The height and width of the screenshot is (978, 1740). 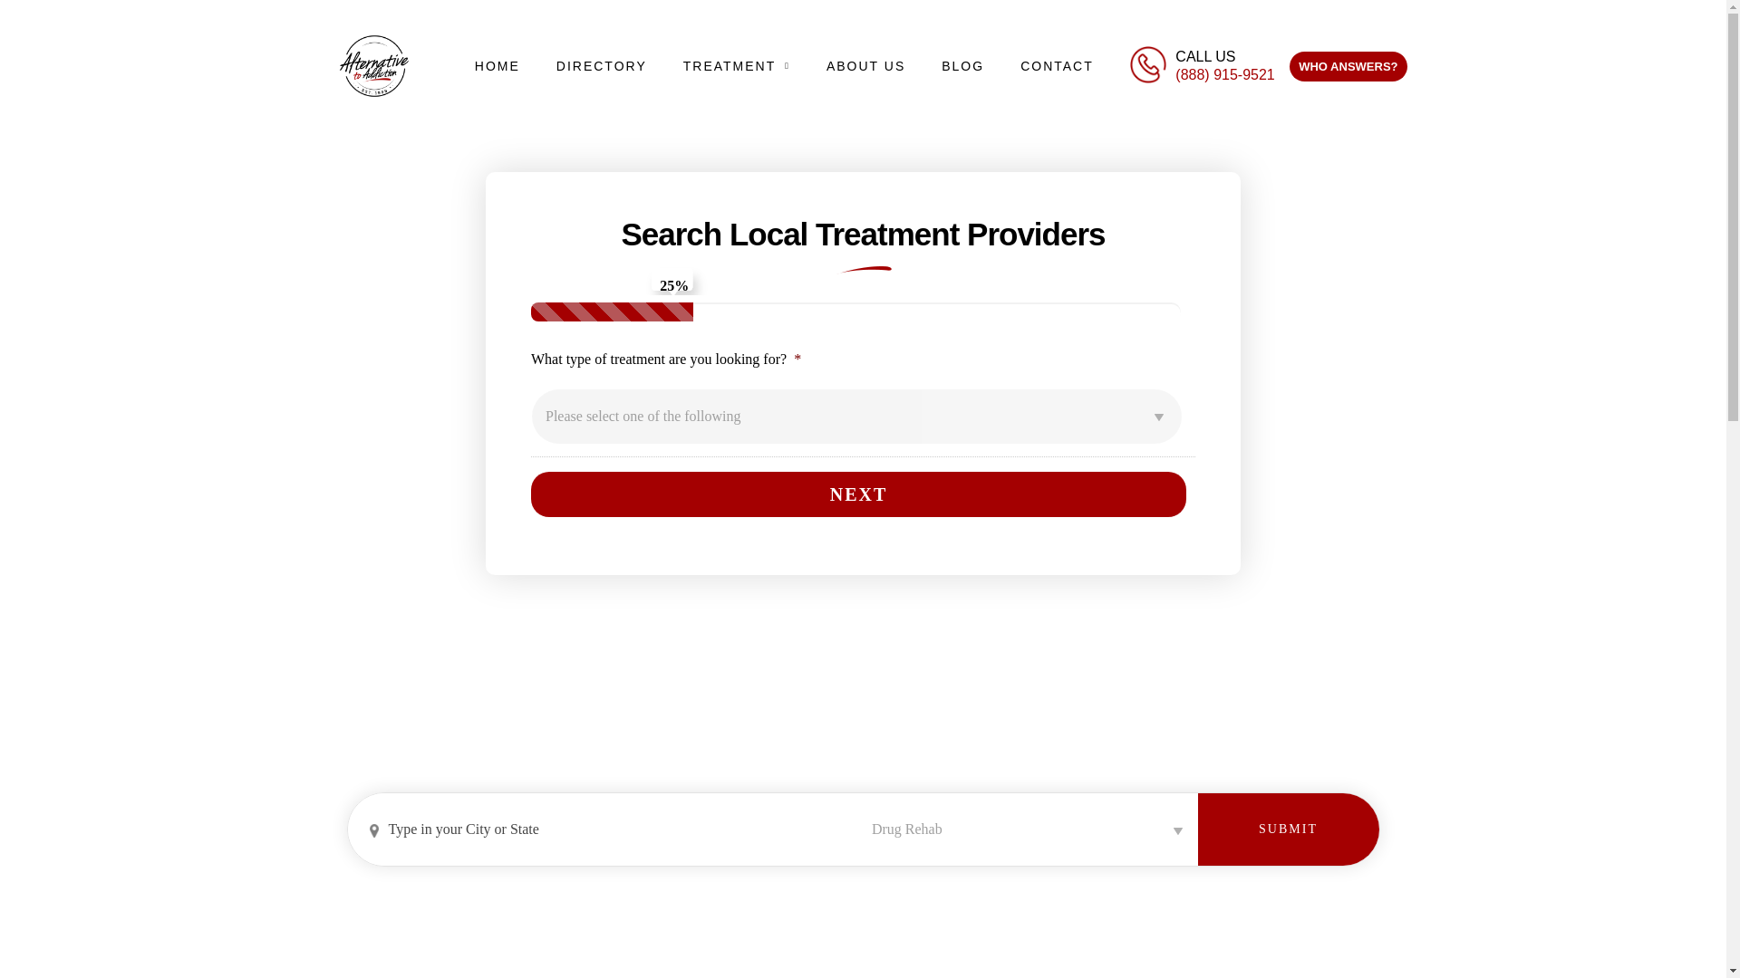 What do you see at coordinates (962, 65) in the screenshot?
I see `BLOG` at bounding box center [962, 65].